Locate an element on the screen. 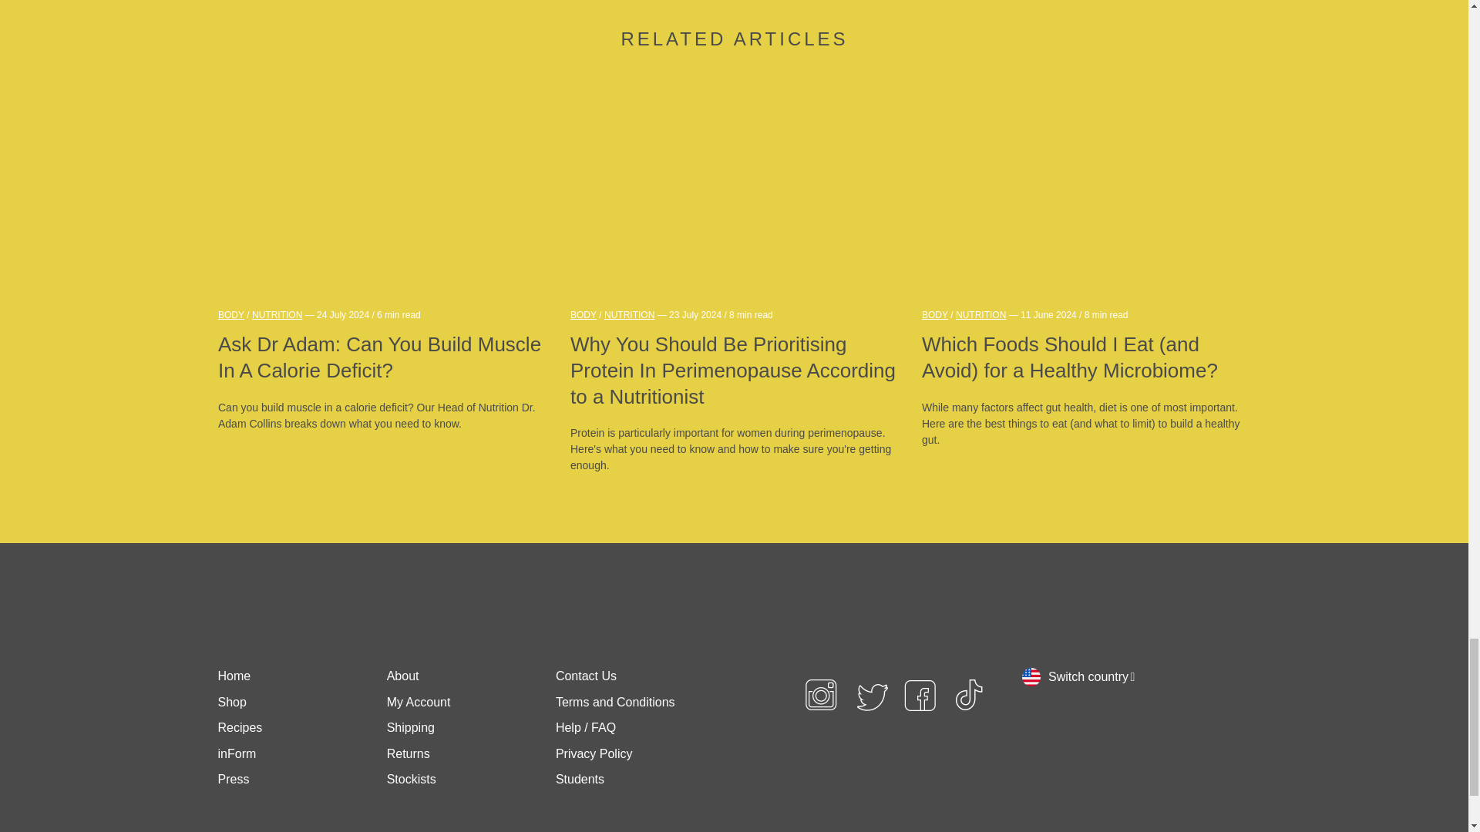  BODY is located at coordinates (230, 315).